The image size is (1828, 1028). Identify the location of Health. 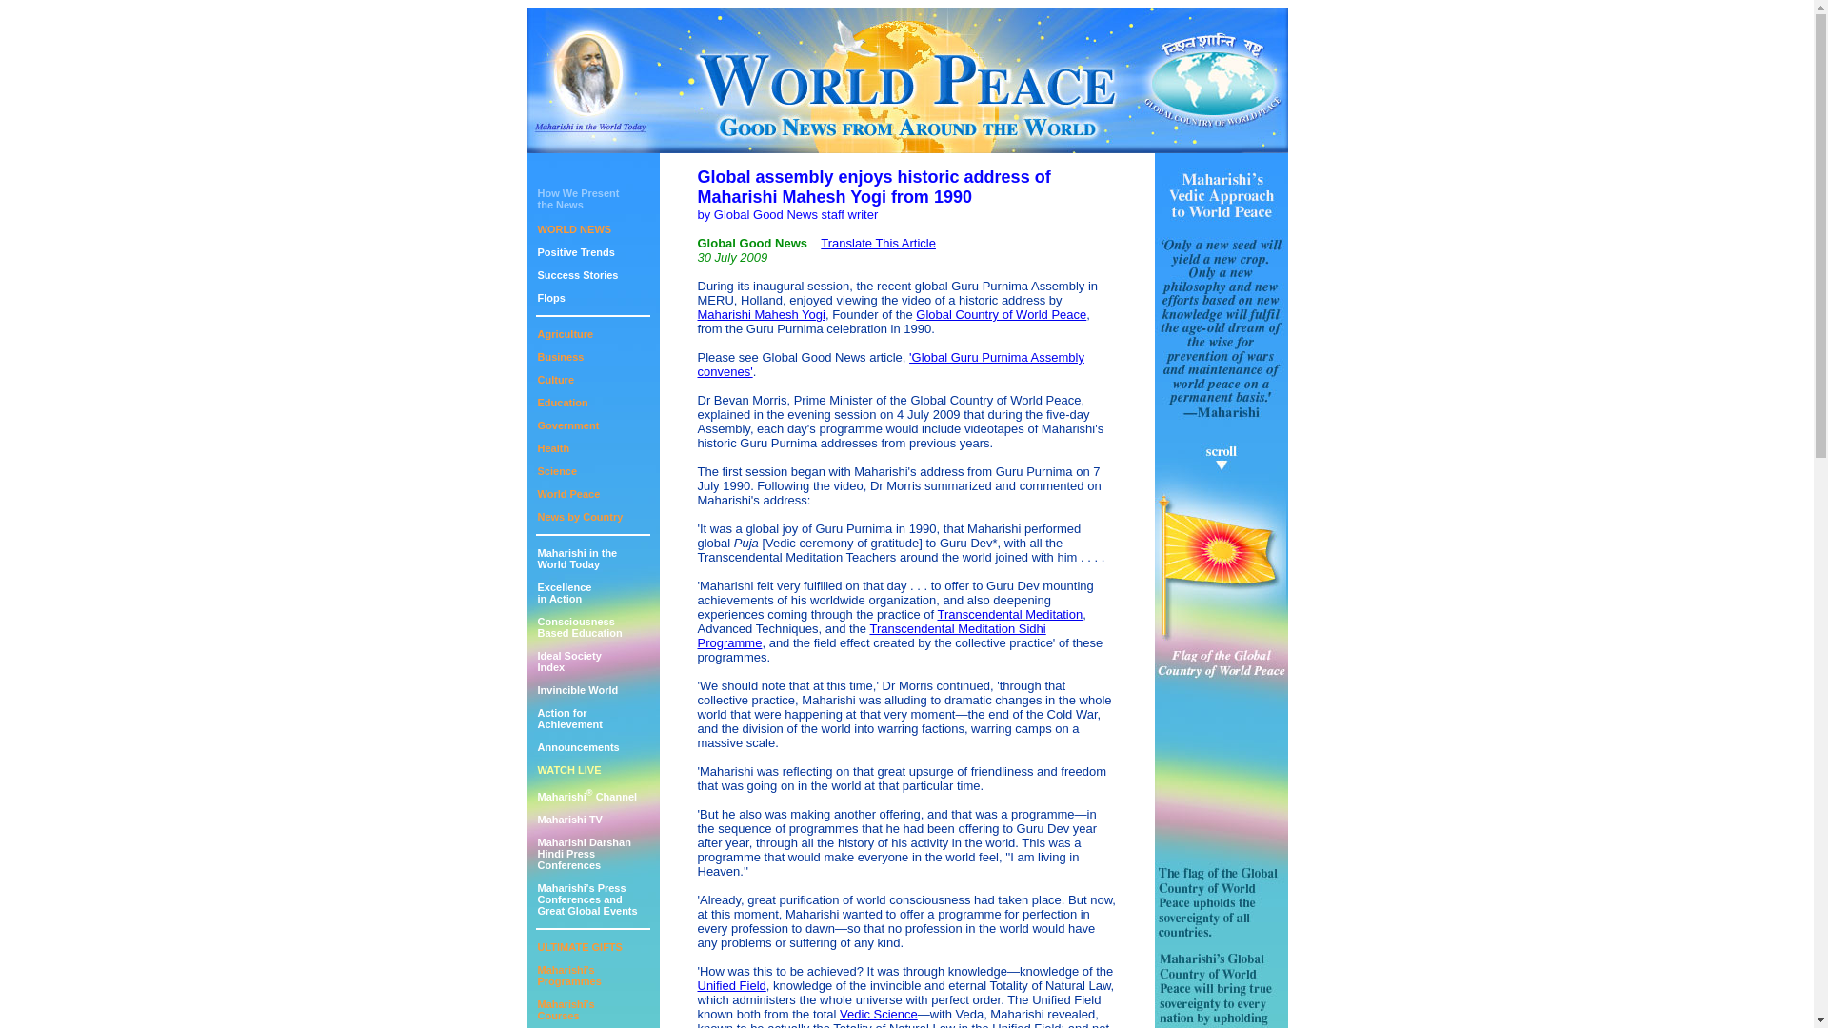
(569, 718).